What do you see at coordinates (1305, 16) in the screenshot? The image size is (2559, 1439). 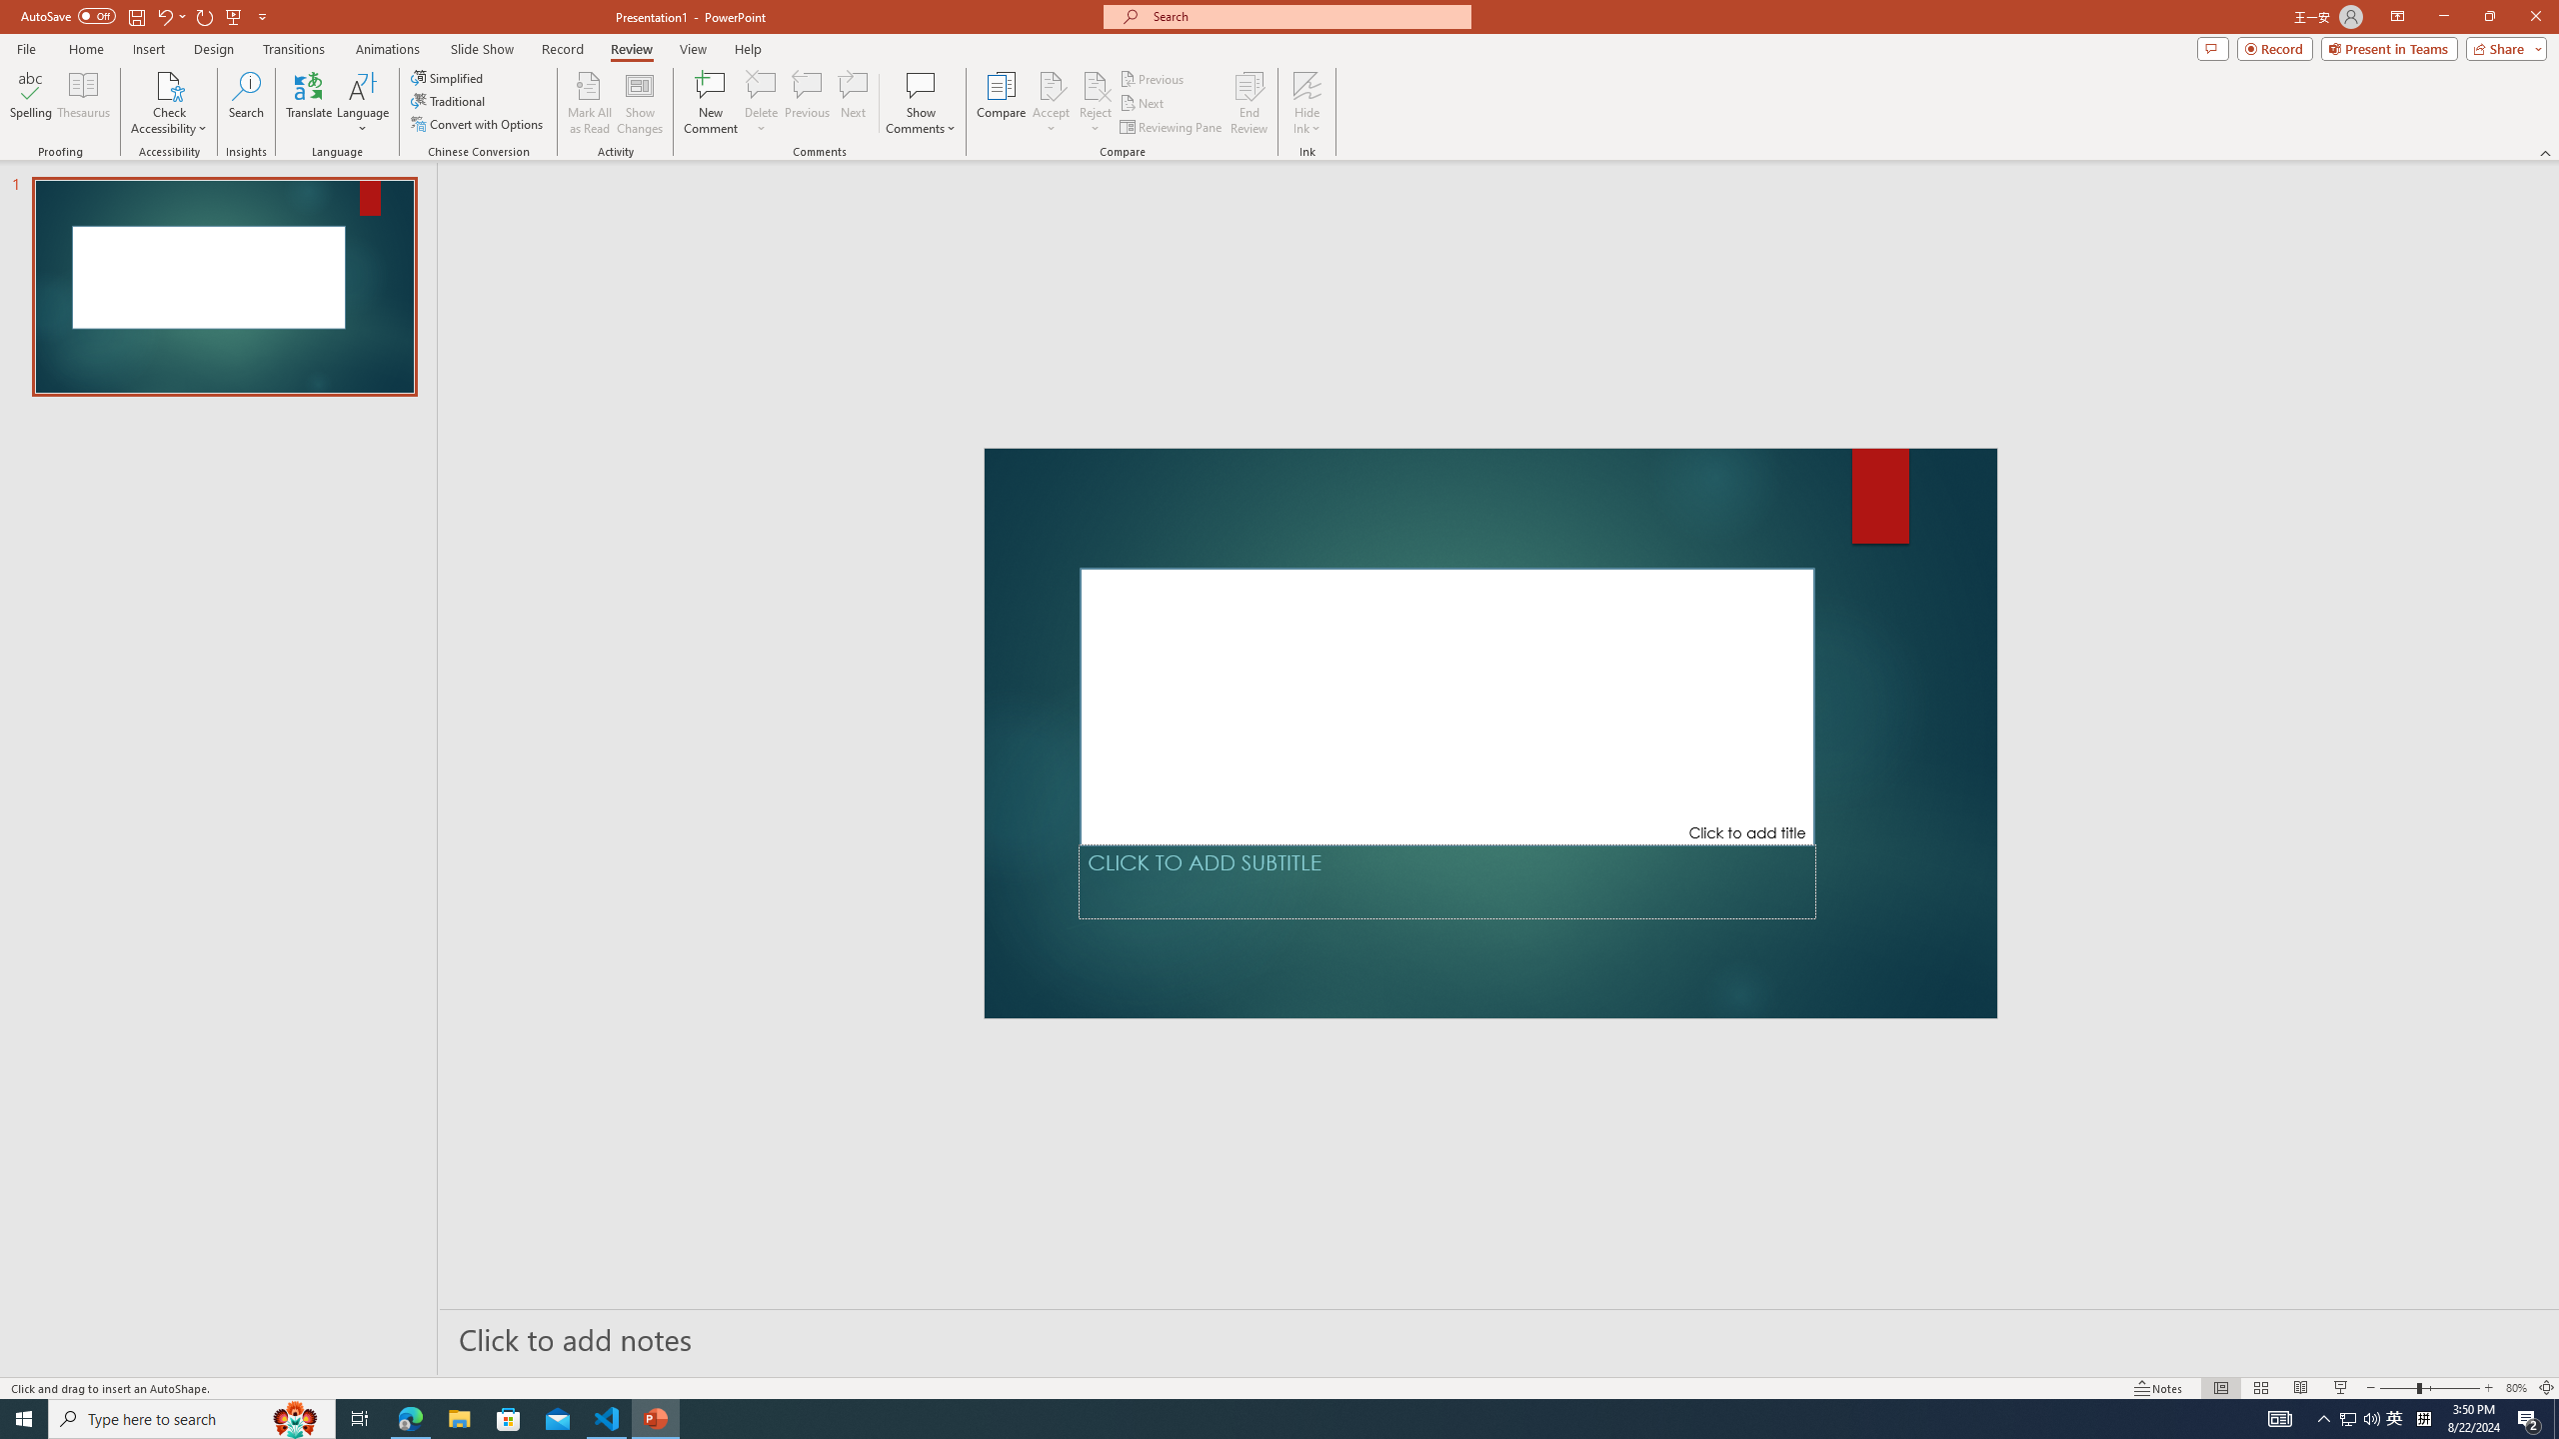 I see `Microsoft search` at bounding box center [1305, 16].